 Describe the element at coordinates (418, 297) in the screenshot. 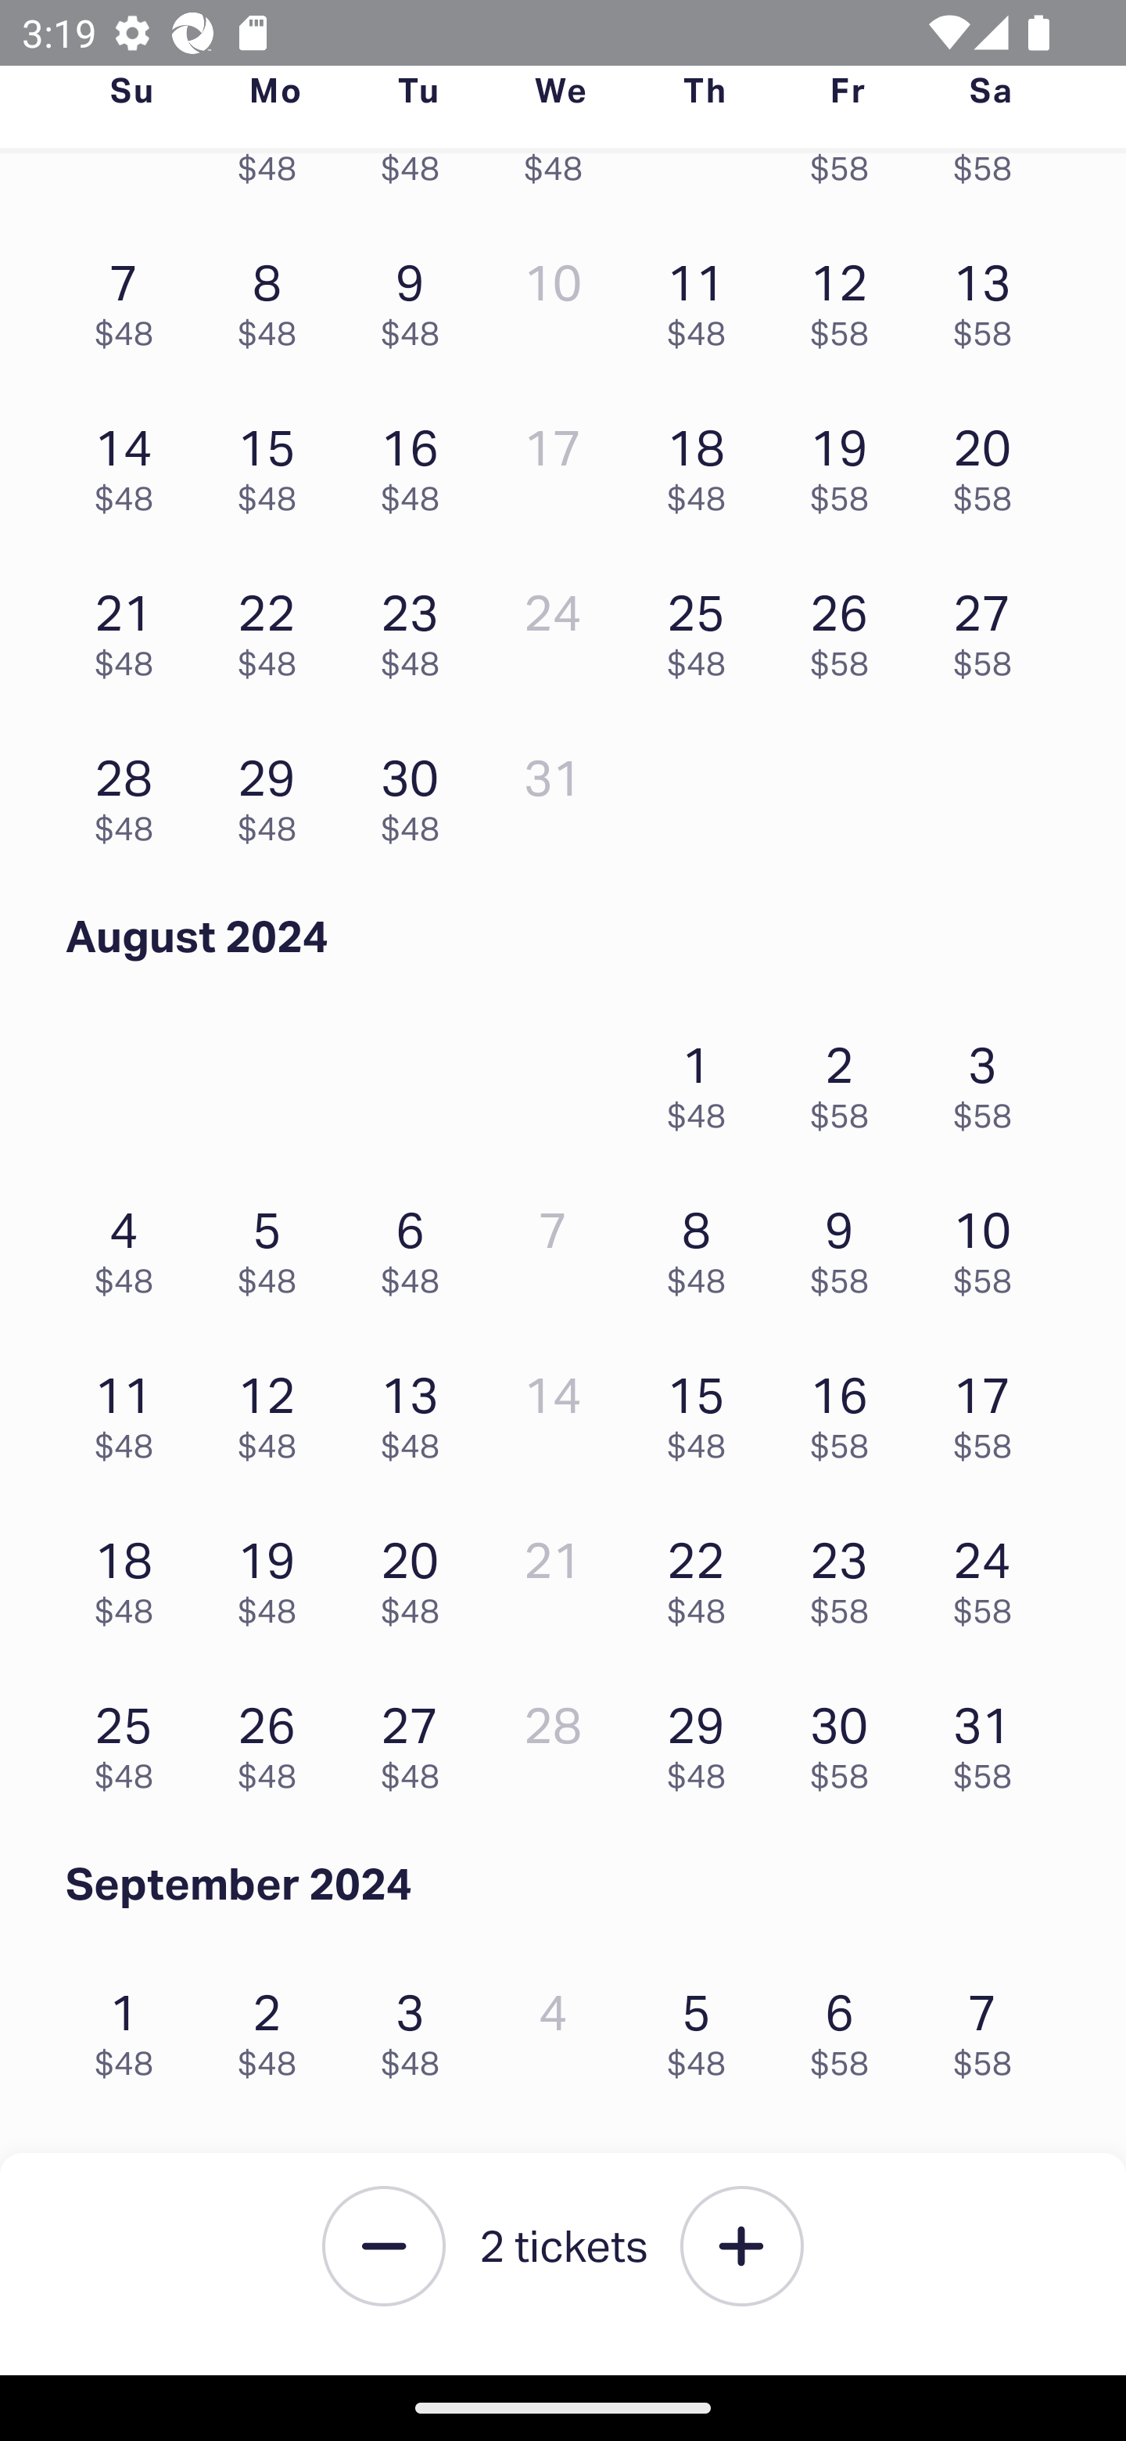

I see `9 $48` at that location.